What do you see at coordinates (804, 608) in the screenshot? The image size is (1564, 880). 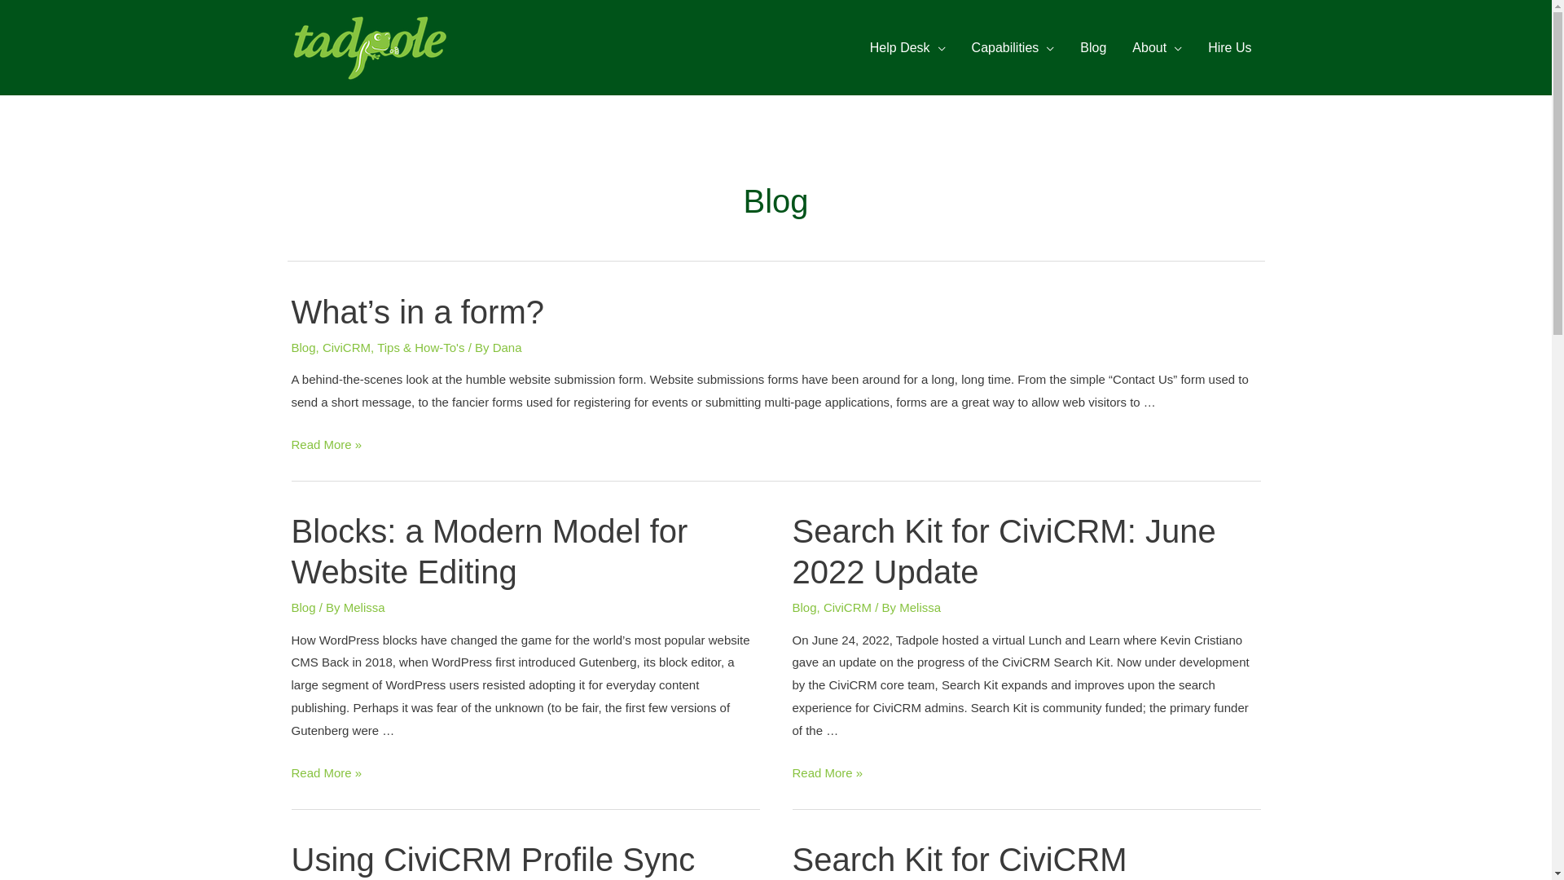 I see `Blog` at bounding box center [804, 608].